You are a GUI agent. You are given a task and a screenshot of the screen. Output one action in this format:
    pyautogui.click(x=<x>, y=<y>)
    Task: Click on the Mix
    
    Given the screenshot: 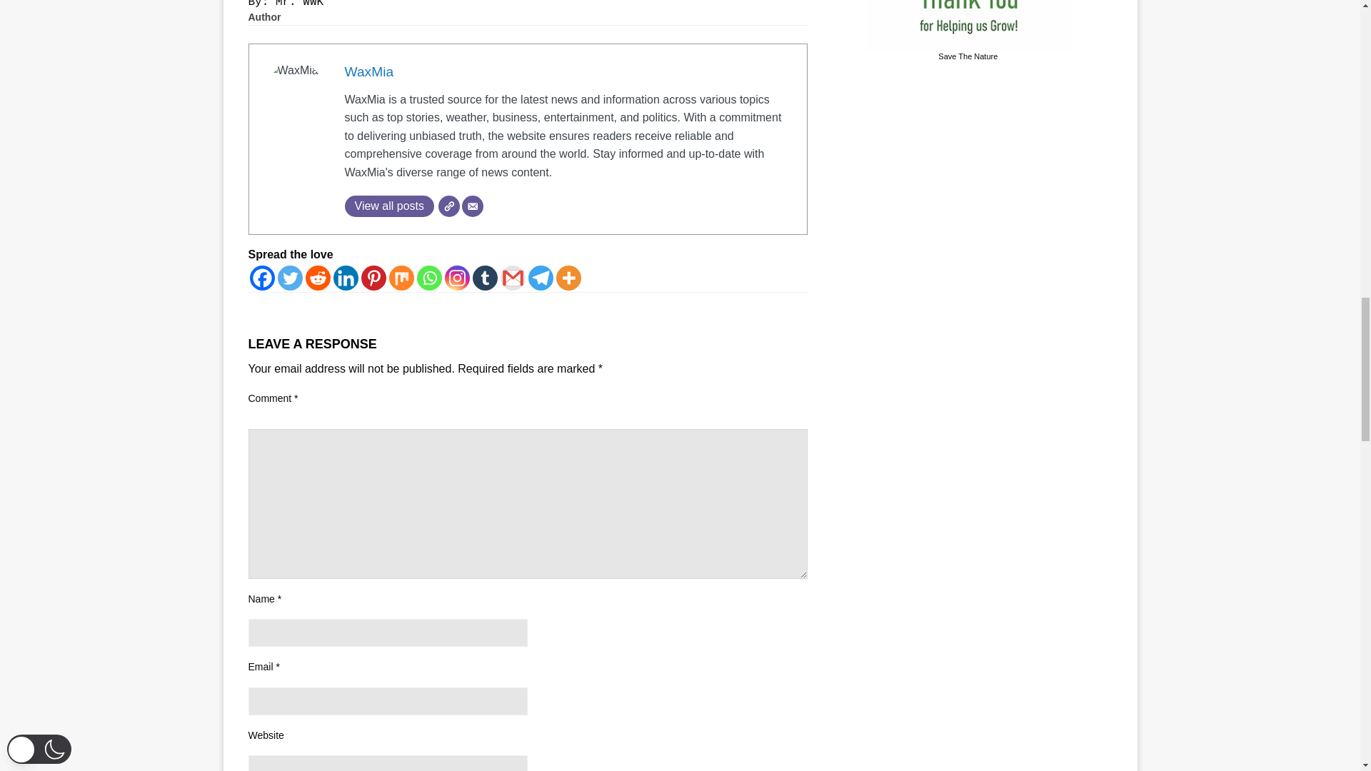 What is the action you would take?
    pyautogui.click(x=401, y=278)
    